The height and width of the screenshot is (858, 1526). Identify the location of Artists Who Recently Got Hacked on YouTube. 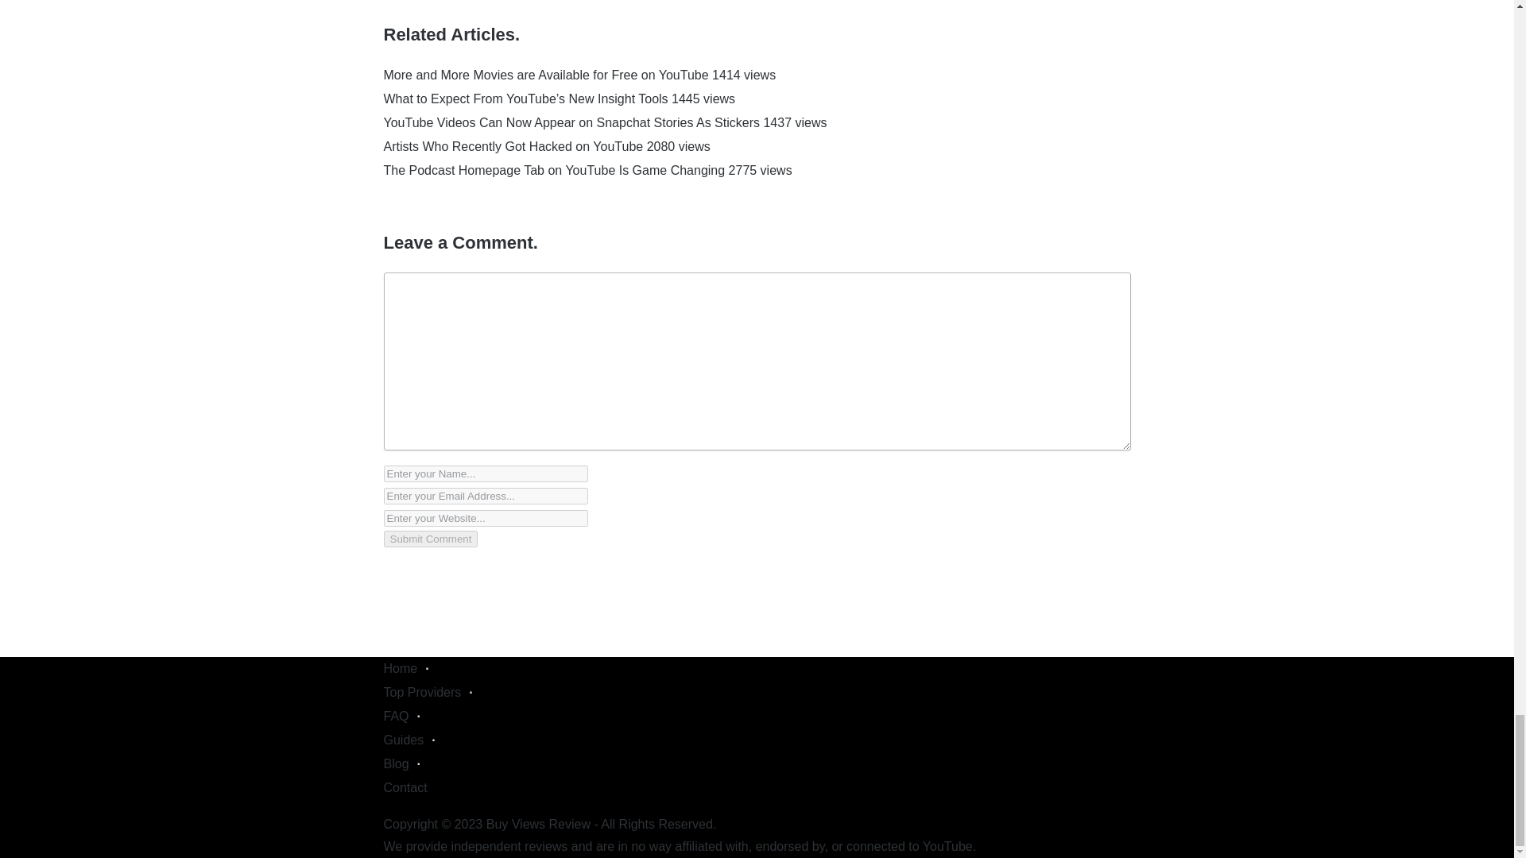
(512, 146).